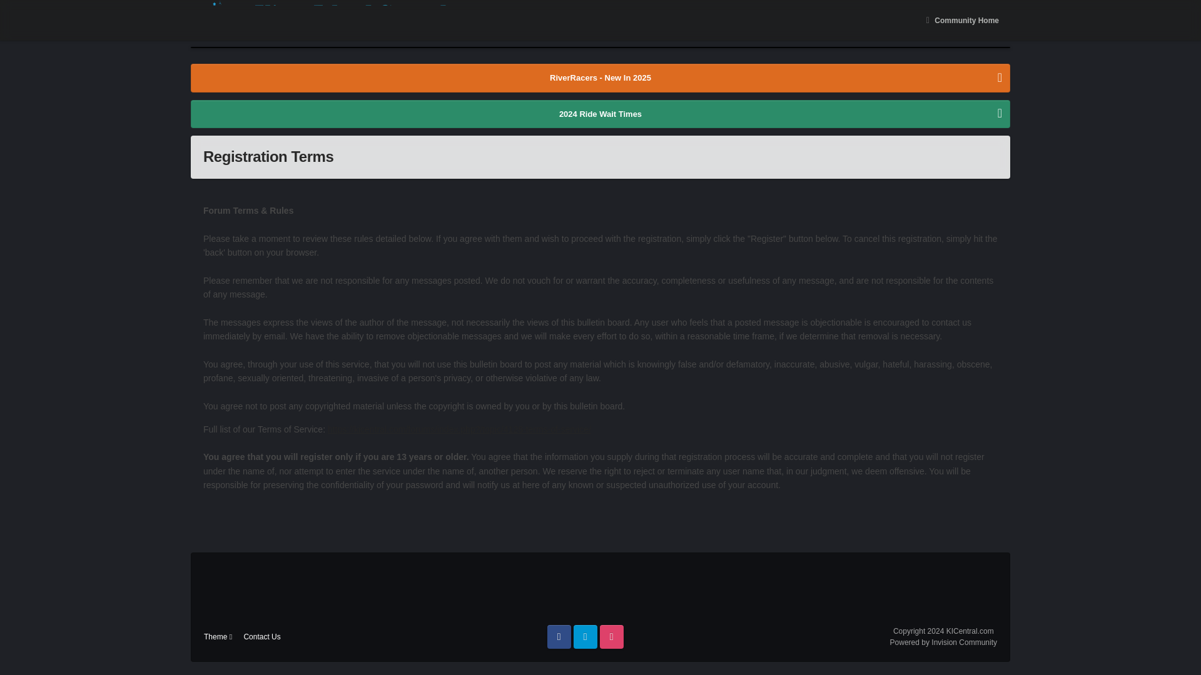 The width and height of the screenshot is (1201, 675). What do you see at coordinates (585, 636) in the screenshot?
I see `Twitter` at bounding box center [585, 636].